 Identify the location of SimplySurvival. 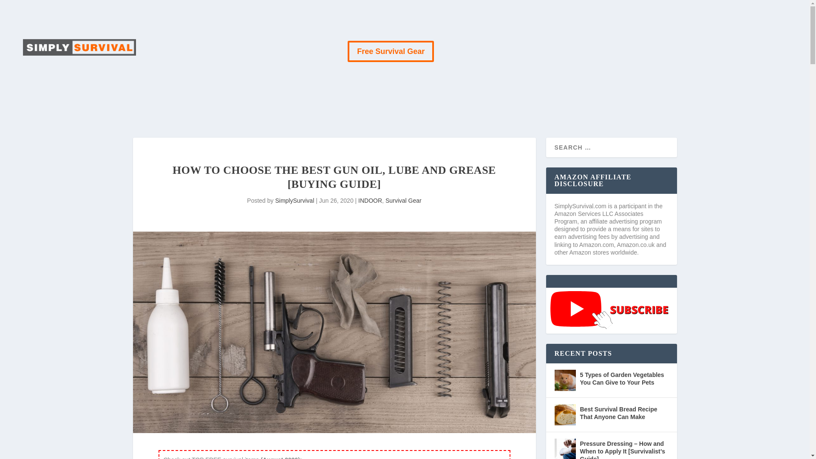
(295, 201).